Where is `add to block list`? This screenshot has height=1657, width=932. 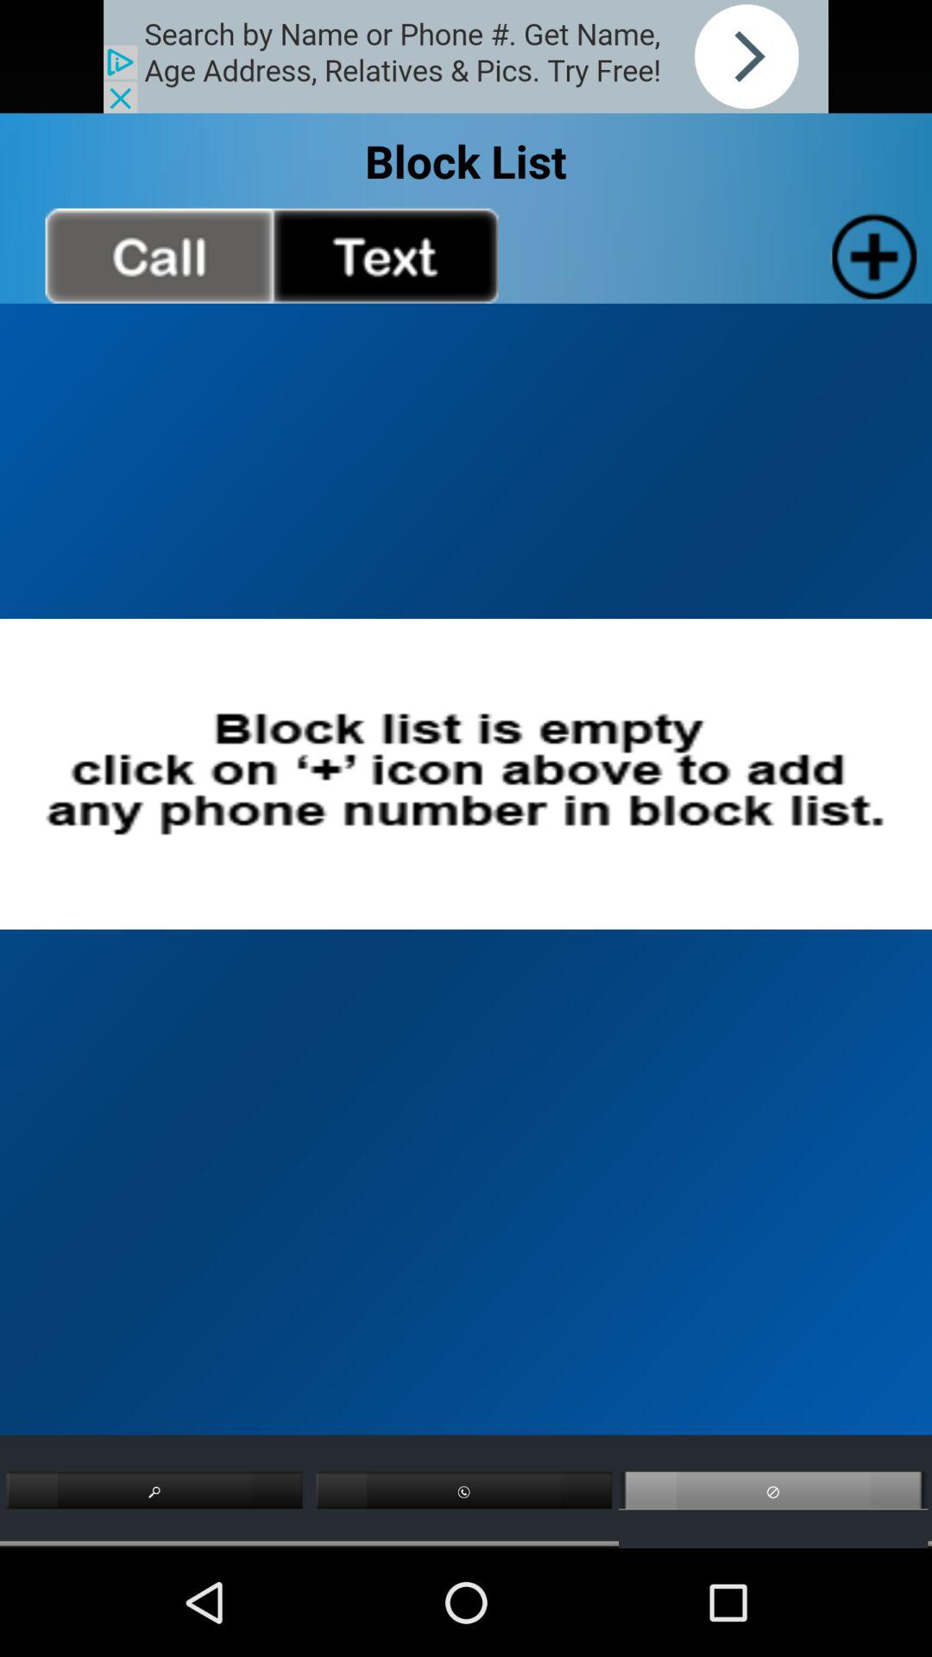
add to block list is located at coordinates (870, 255).